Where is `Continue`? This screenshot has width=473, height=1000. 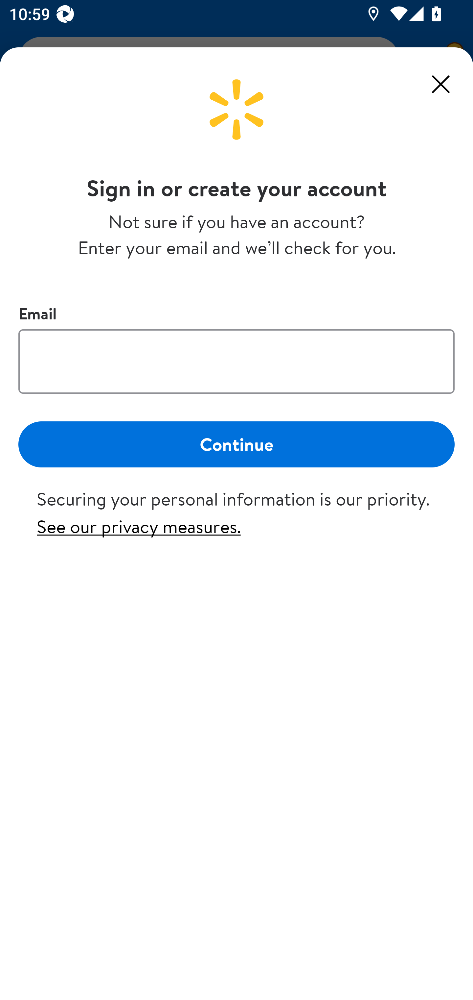 Continue is located at coordinates (236, 444).